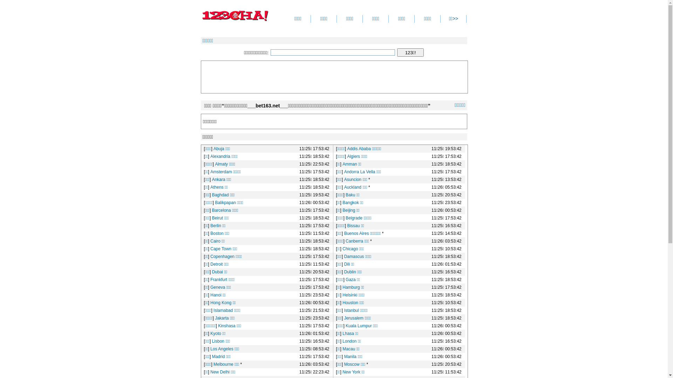  I want to click on Helsinki, so click(350, 295).